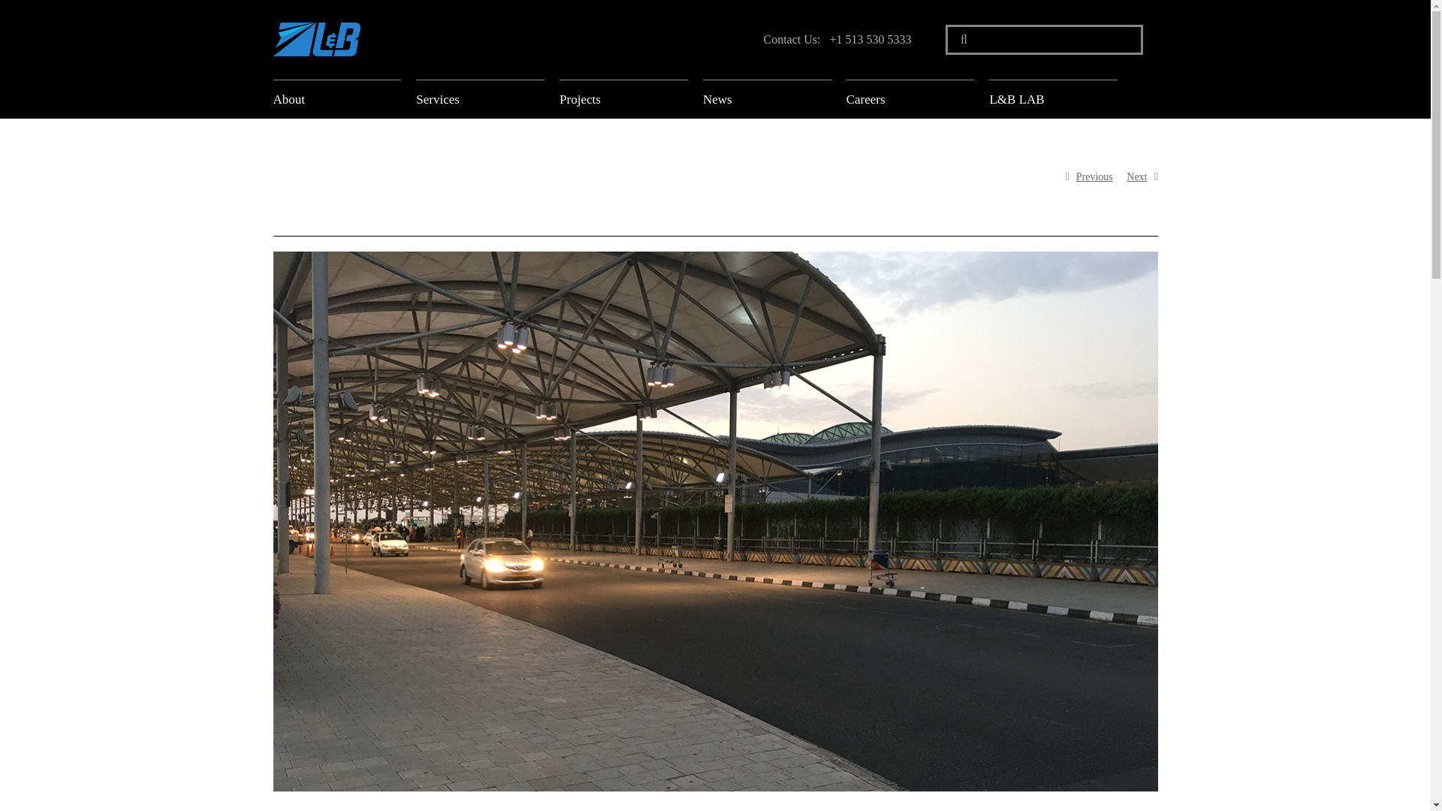 The height and width of the screenshot is (811, 1442). Describe the element at coordinates (446, 98) in the screenshot. I see `Services` at that location.